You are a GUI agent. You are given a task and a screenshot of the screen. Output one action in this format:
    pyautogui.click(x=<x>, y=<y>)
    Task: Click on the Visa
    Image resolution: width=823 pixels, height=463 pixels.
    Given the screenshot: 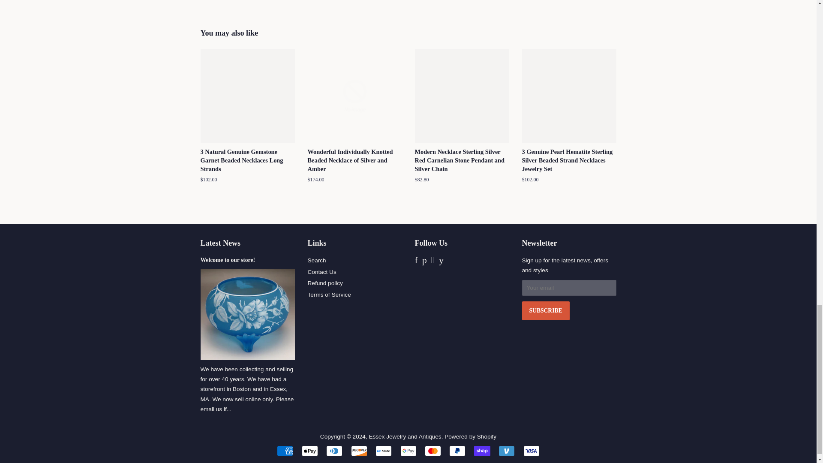 What is the action you would take?
    pyautogui.click(x=532, y=451)
    